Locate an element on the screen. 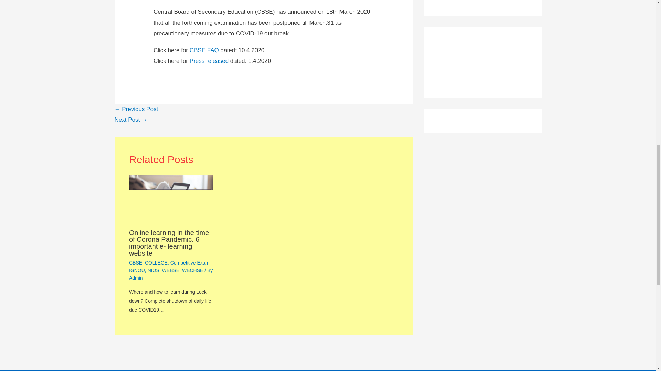  NIOS  examination 2020 postponed due to Corona Pandemic. is located at coordinates (130, 120).